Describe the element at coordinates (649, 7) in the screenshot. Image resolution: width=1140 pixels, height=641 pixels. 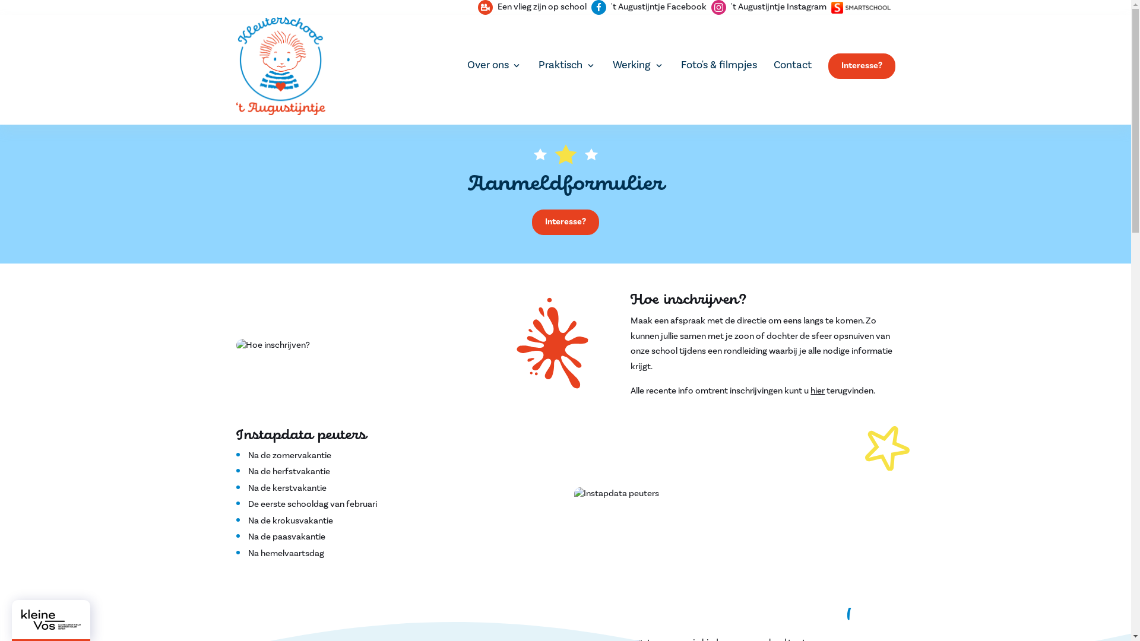
I see `'t Augustijntje Facebook` at that location.